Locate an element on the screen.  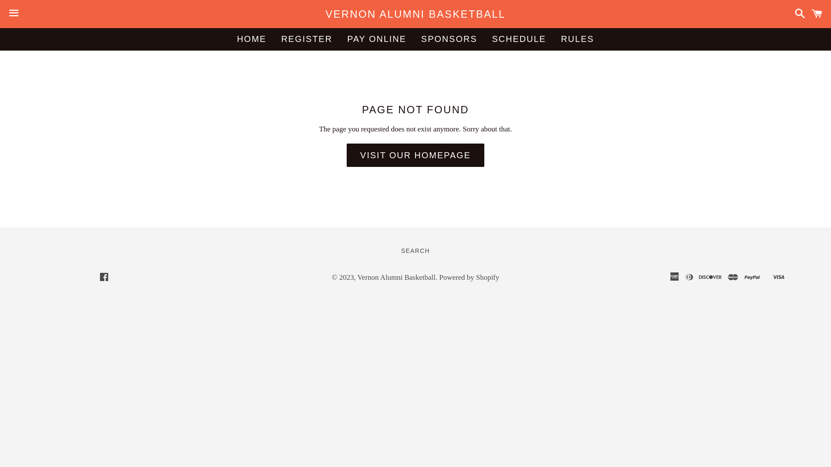
SEARCH is located at coordinates (415, 251).